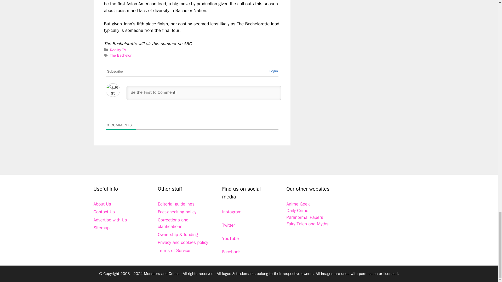 The height and width of the screenshot is (282, 502). Describe the element at coordinates (173, 223) in the screenshot. I see `Corrections and clarifications` at that location.